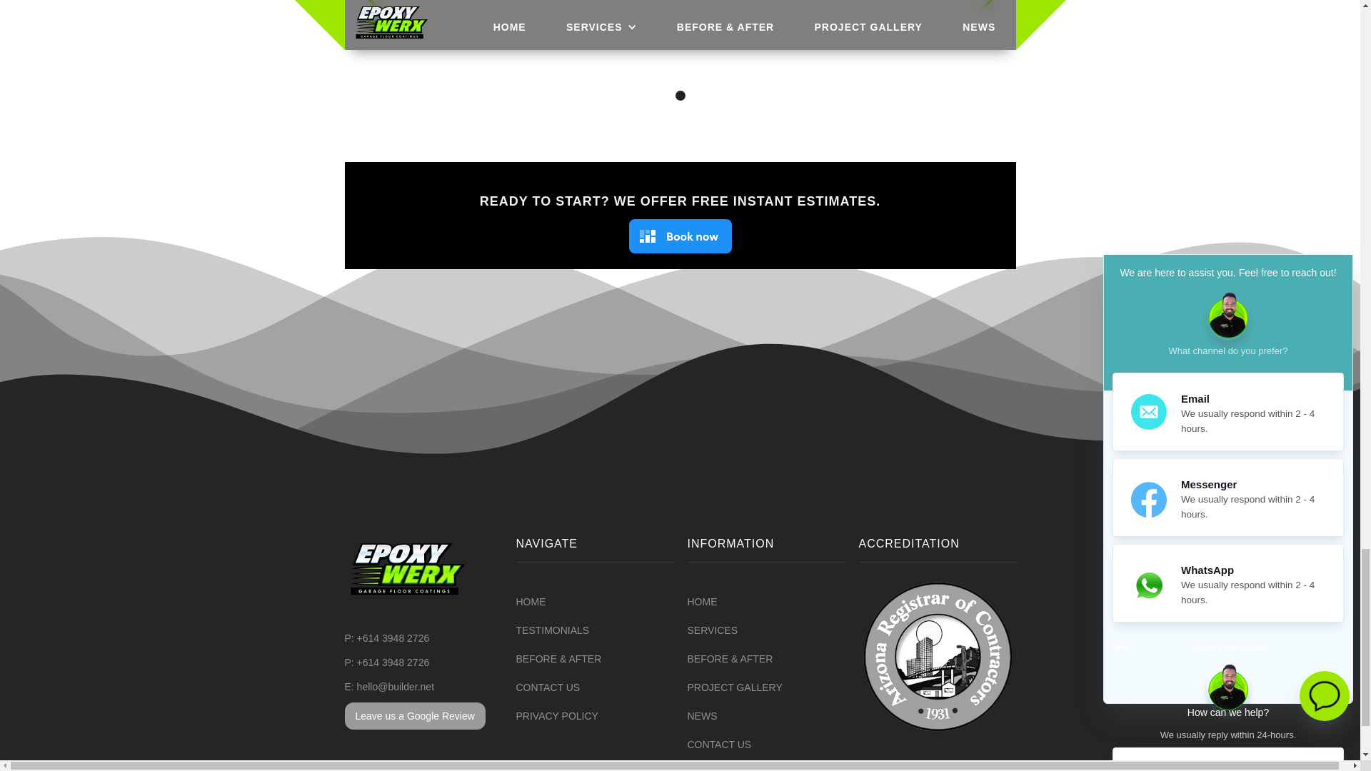 Image resolution: width=1371 pixels, height=771 pixels. Describe the element at coordinates (552, 630) in the screenshot. I see `TESTIMONIALS` at that location.